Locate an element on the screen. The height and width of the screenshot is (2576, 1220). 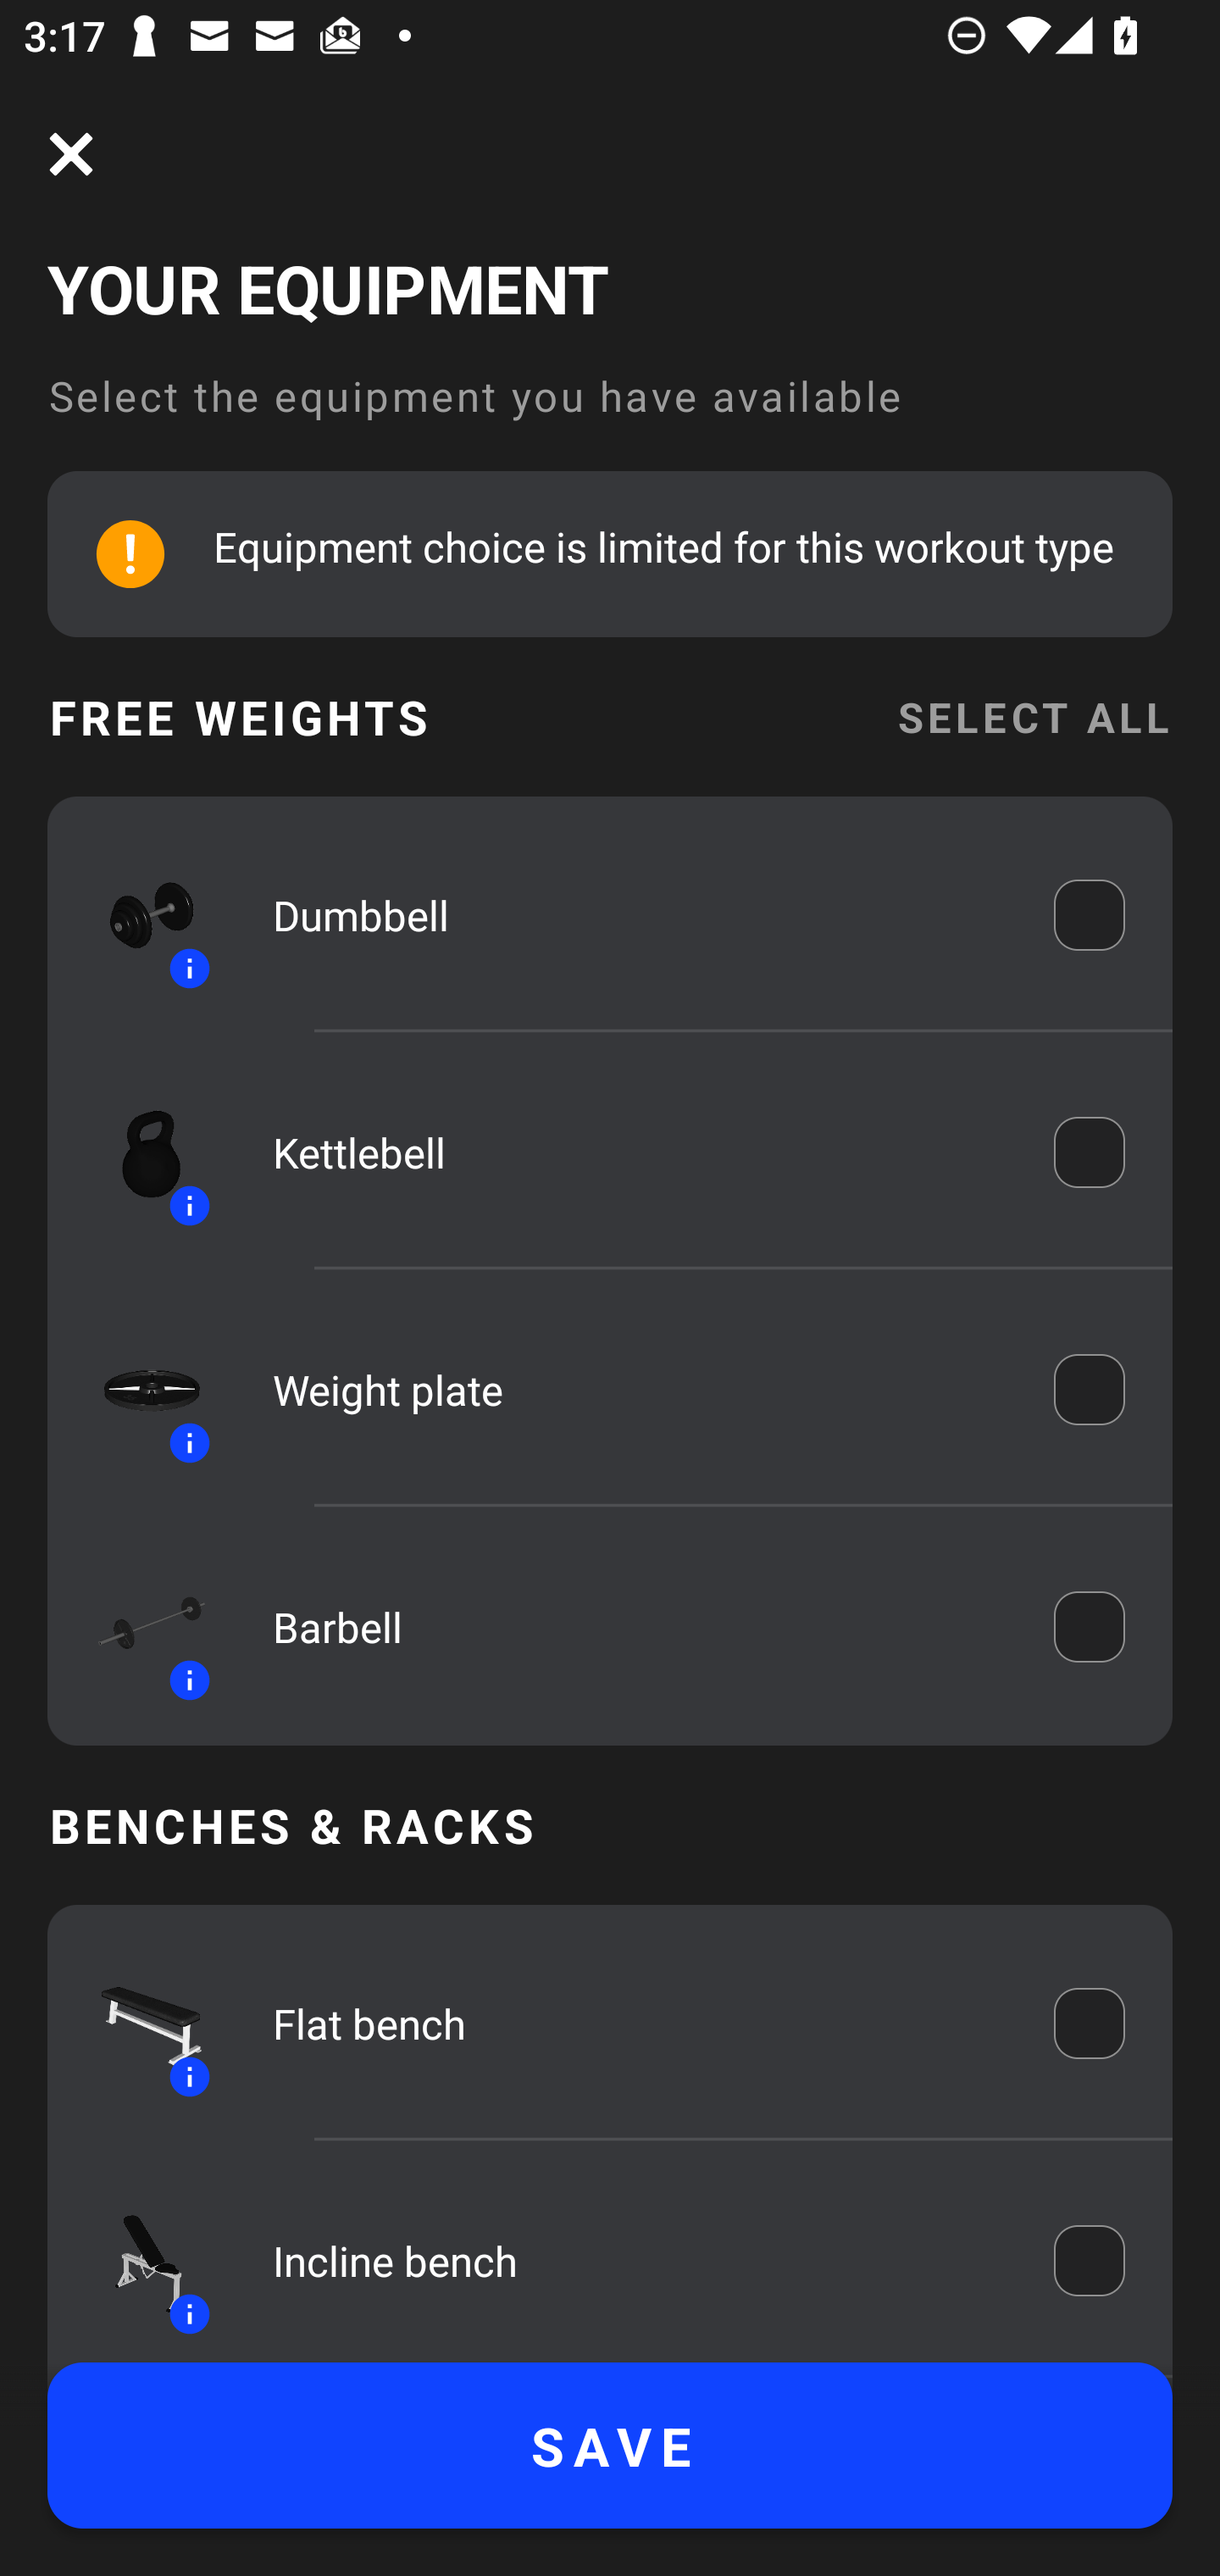
Equipment icon Information icon is located at coordinates (136, 1626).